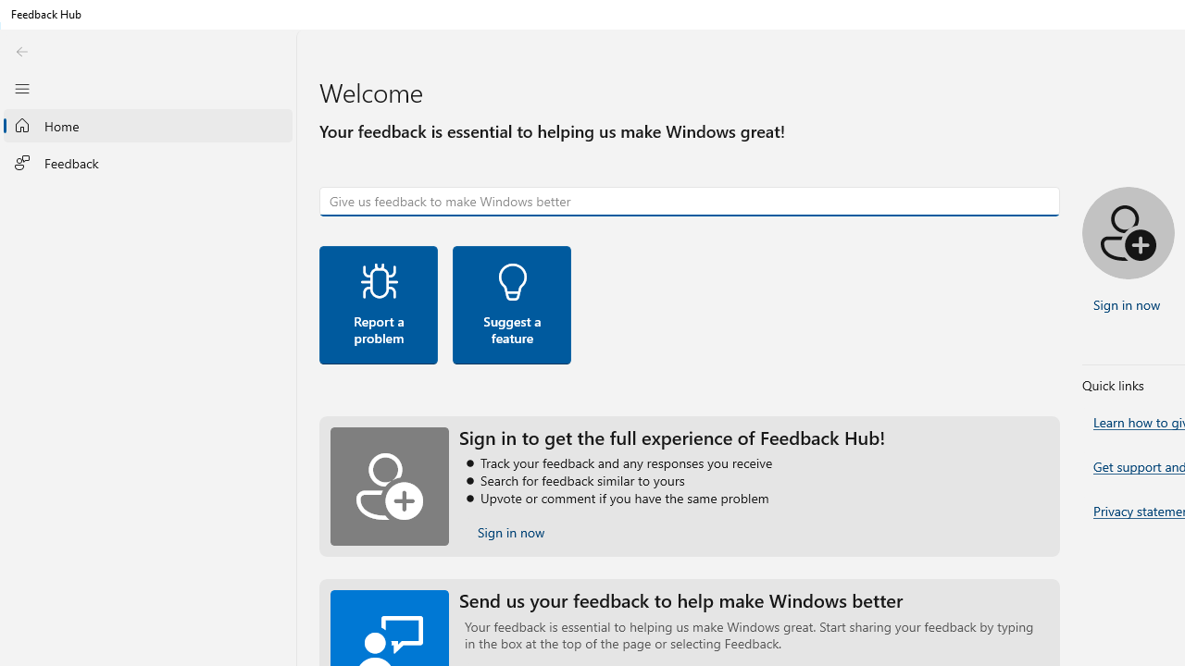 This screenshot has width=1185, height=666. I want to click on Report a problem, so click(379, 304).